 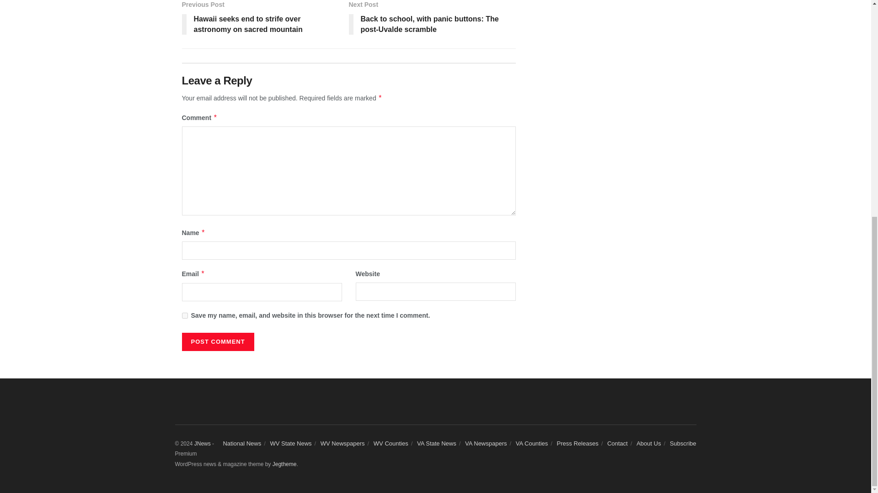 I want to click on Post Comment, so click(x=218, y=341).